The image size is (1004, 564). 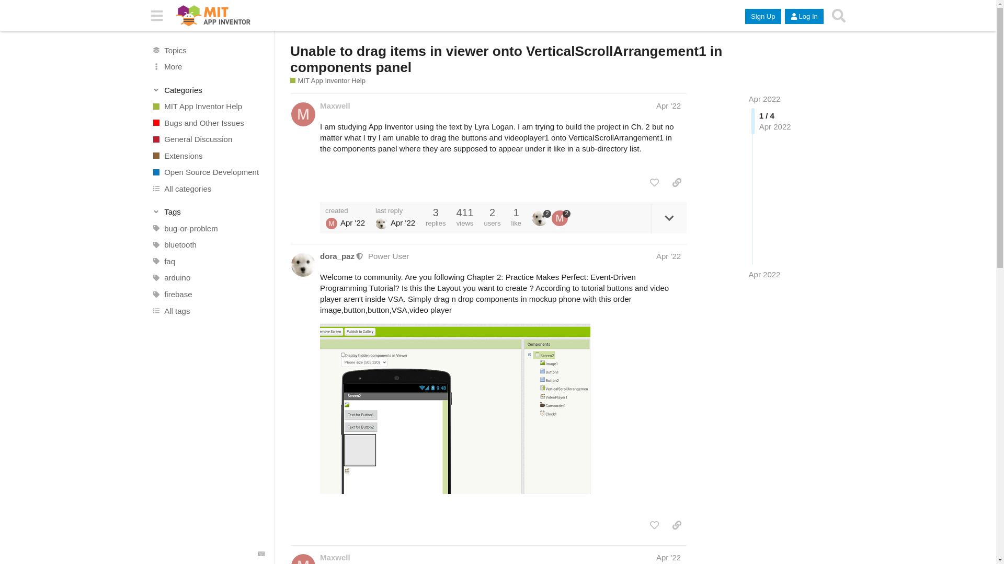 What do you see at coordinates (395, 211) in the screenshot?
I see `last reply` at bounding box center [395, 211].